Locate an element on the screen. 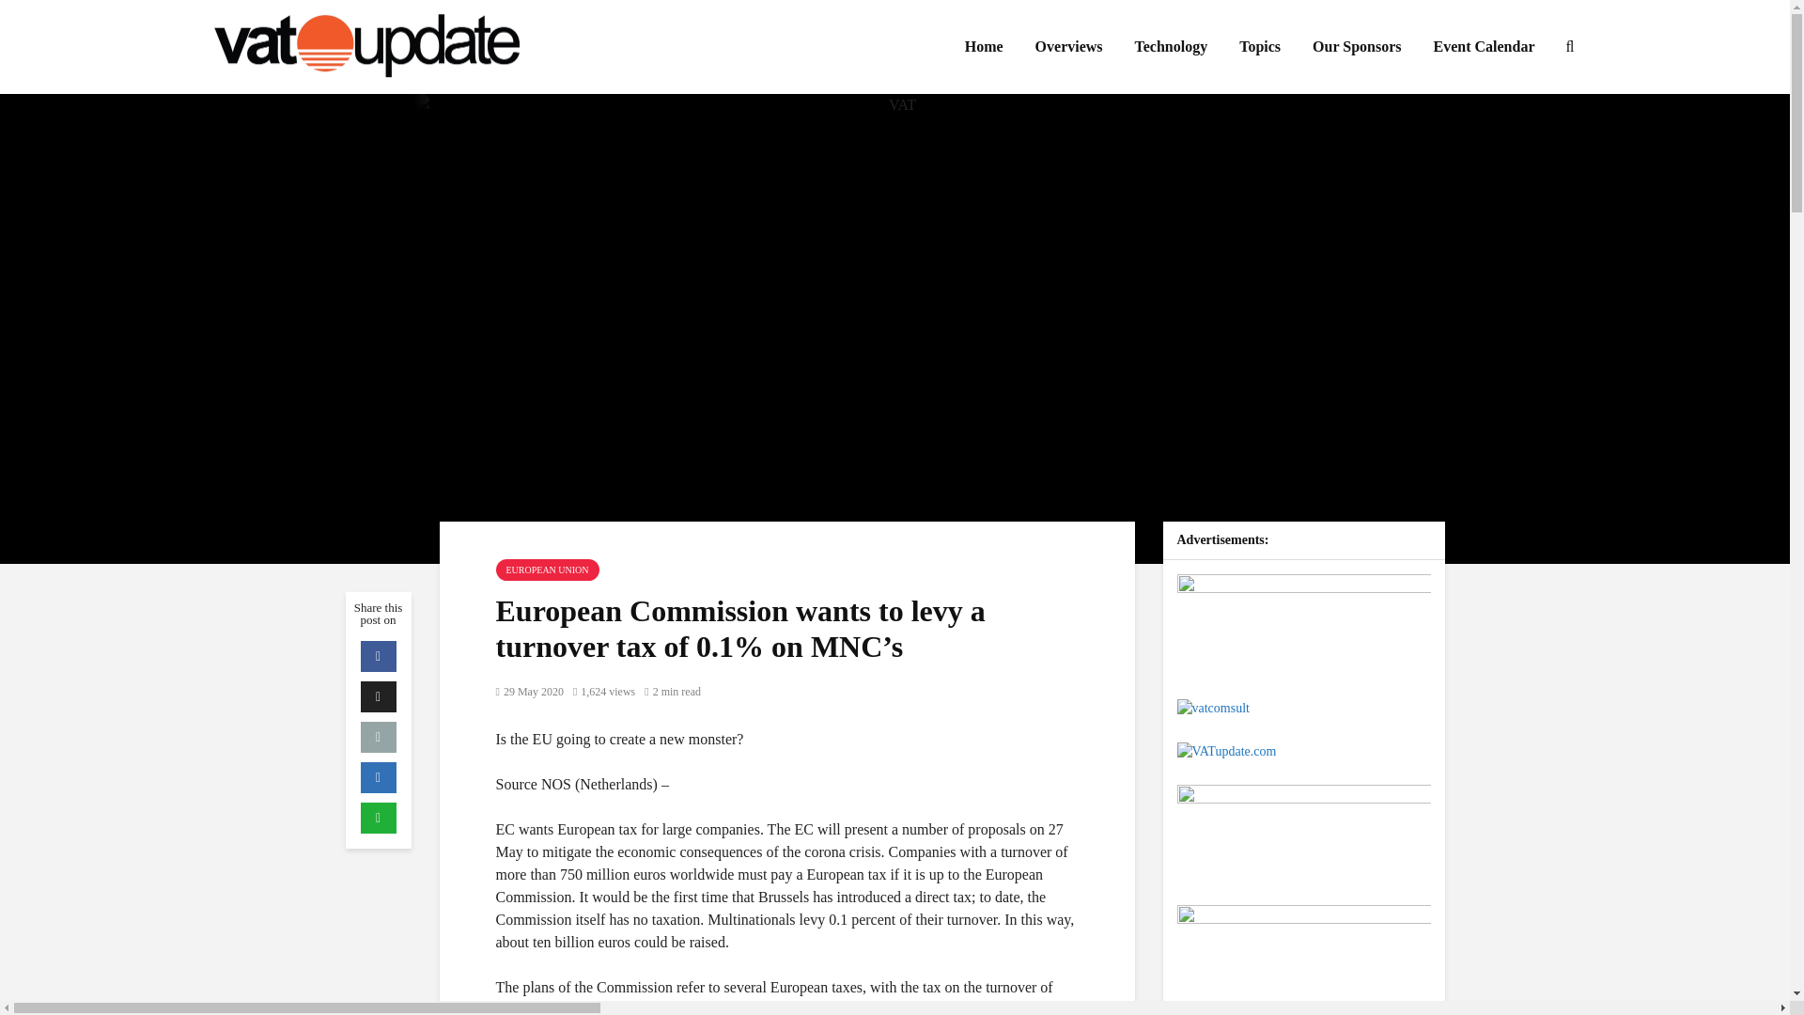 This screenshot has height=1015, width=1804. Event Calendar is located at coordinates (1483, 47).